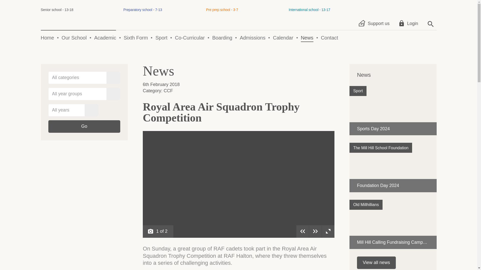 The image size is (481, 270). What do you see at coordinates (430, 23) in the screenshot?
I see `Search` at bounding box center [430, 23].